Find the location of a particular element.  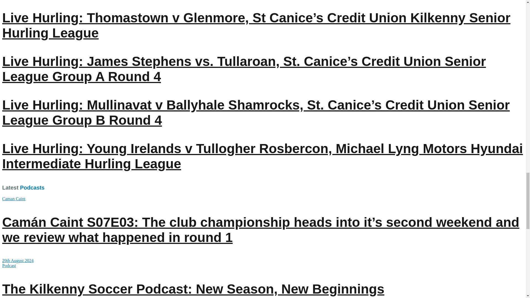

The Kilkenny Soccer Podcast: New Season, New Beginnings is located at coordinates (193, 289).